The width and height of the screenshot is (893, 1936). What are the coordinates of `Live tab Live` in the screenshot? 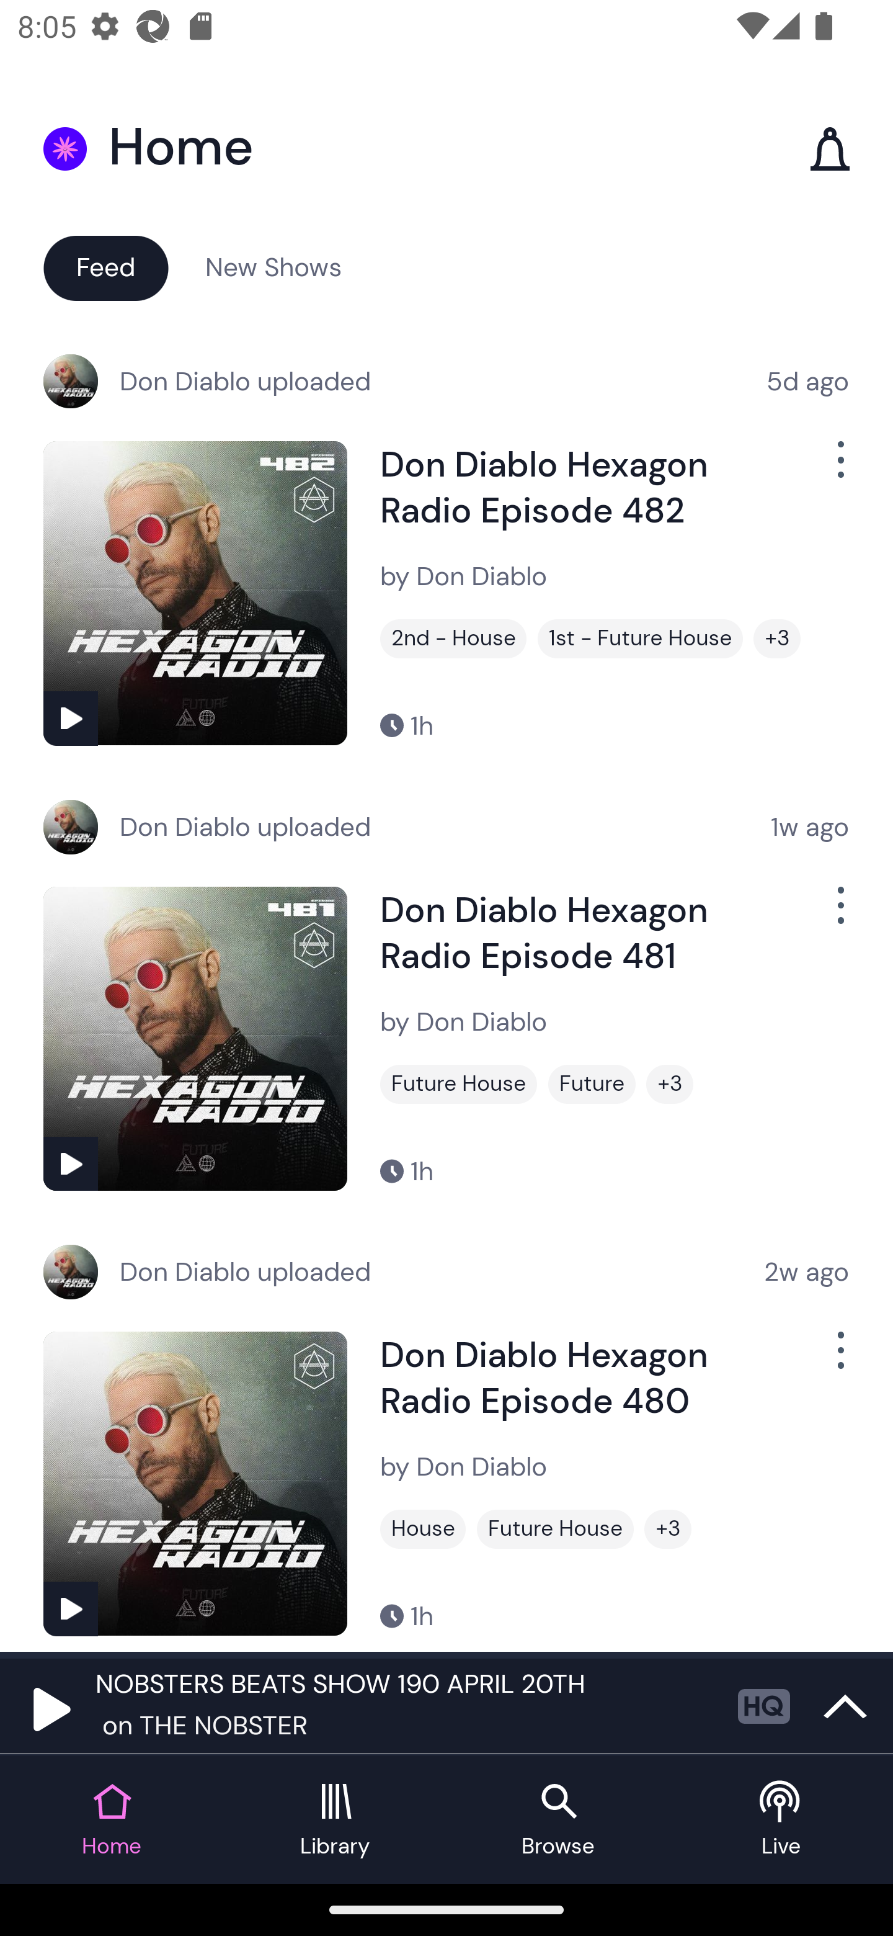 It's located at (781, 1819).